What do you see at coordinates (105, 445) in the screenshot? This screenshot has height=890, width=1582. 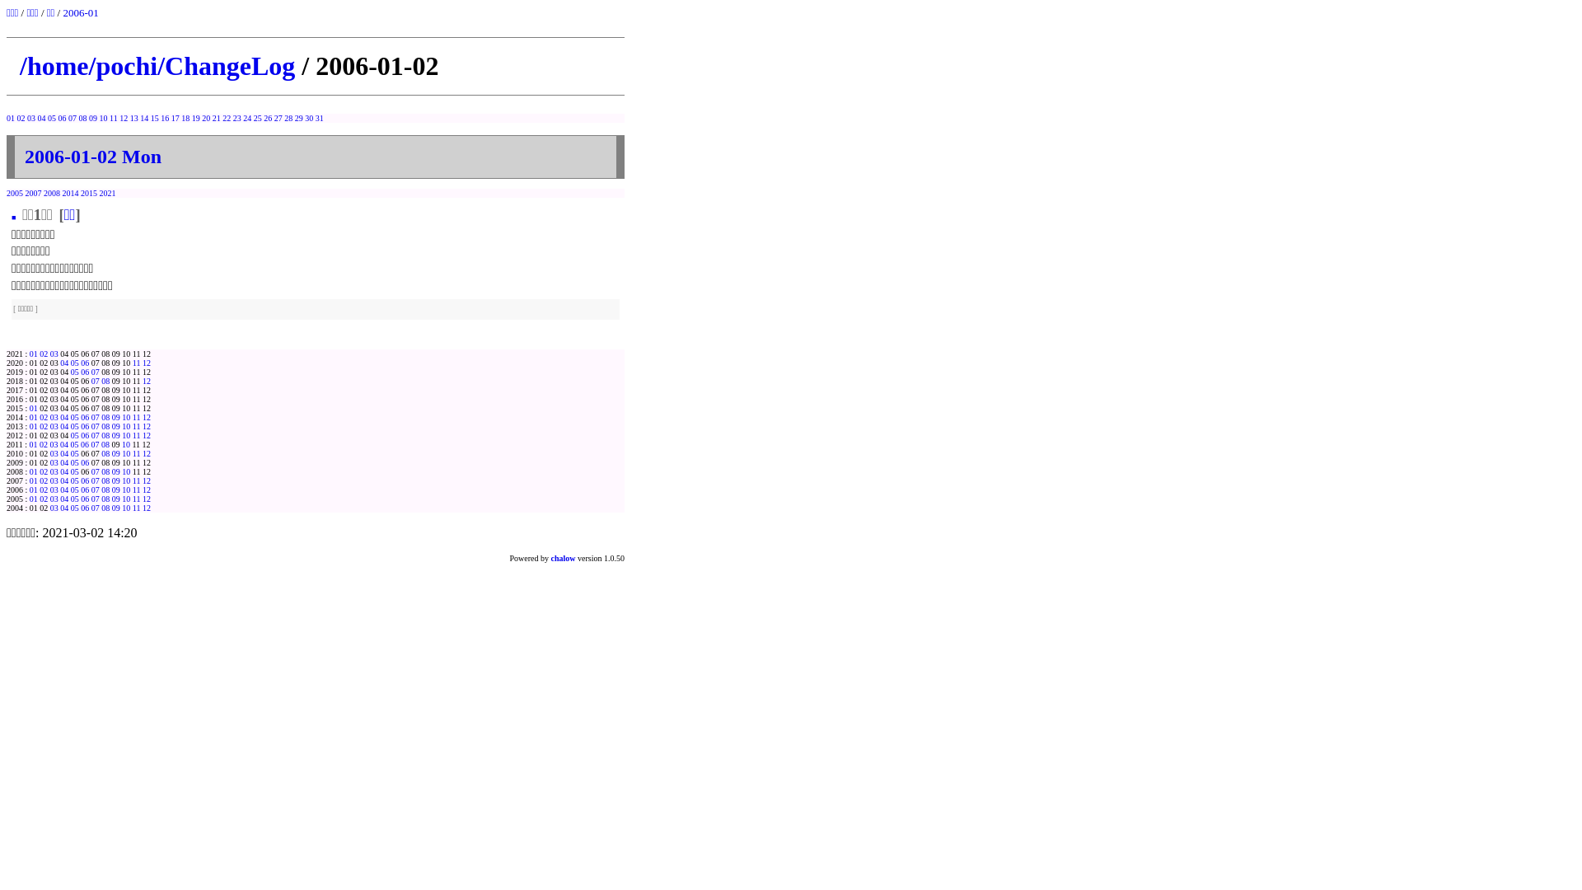 I see `08` at bounding box center [105, 445].